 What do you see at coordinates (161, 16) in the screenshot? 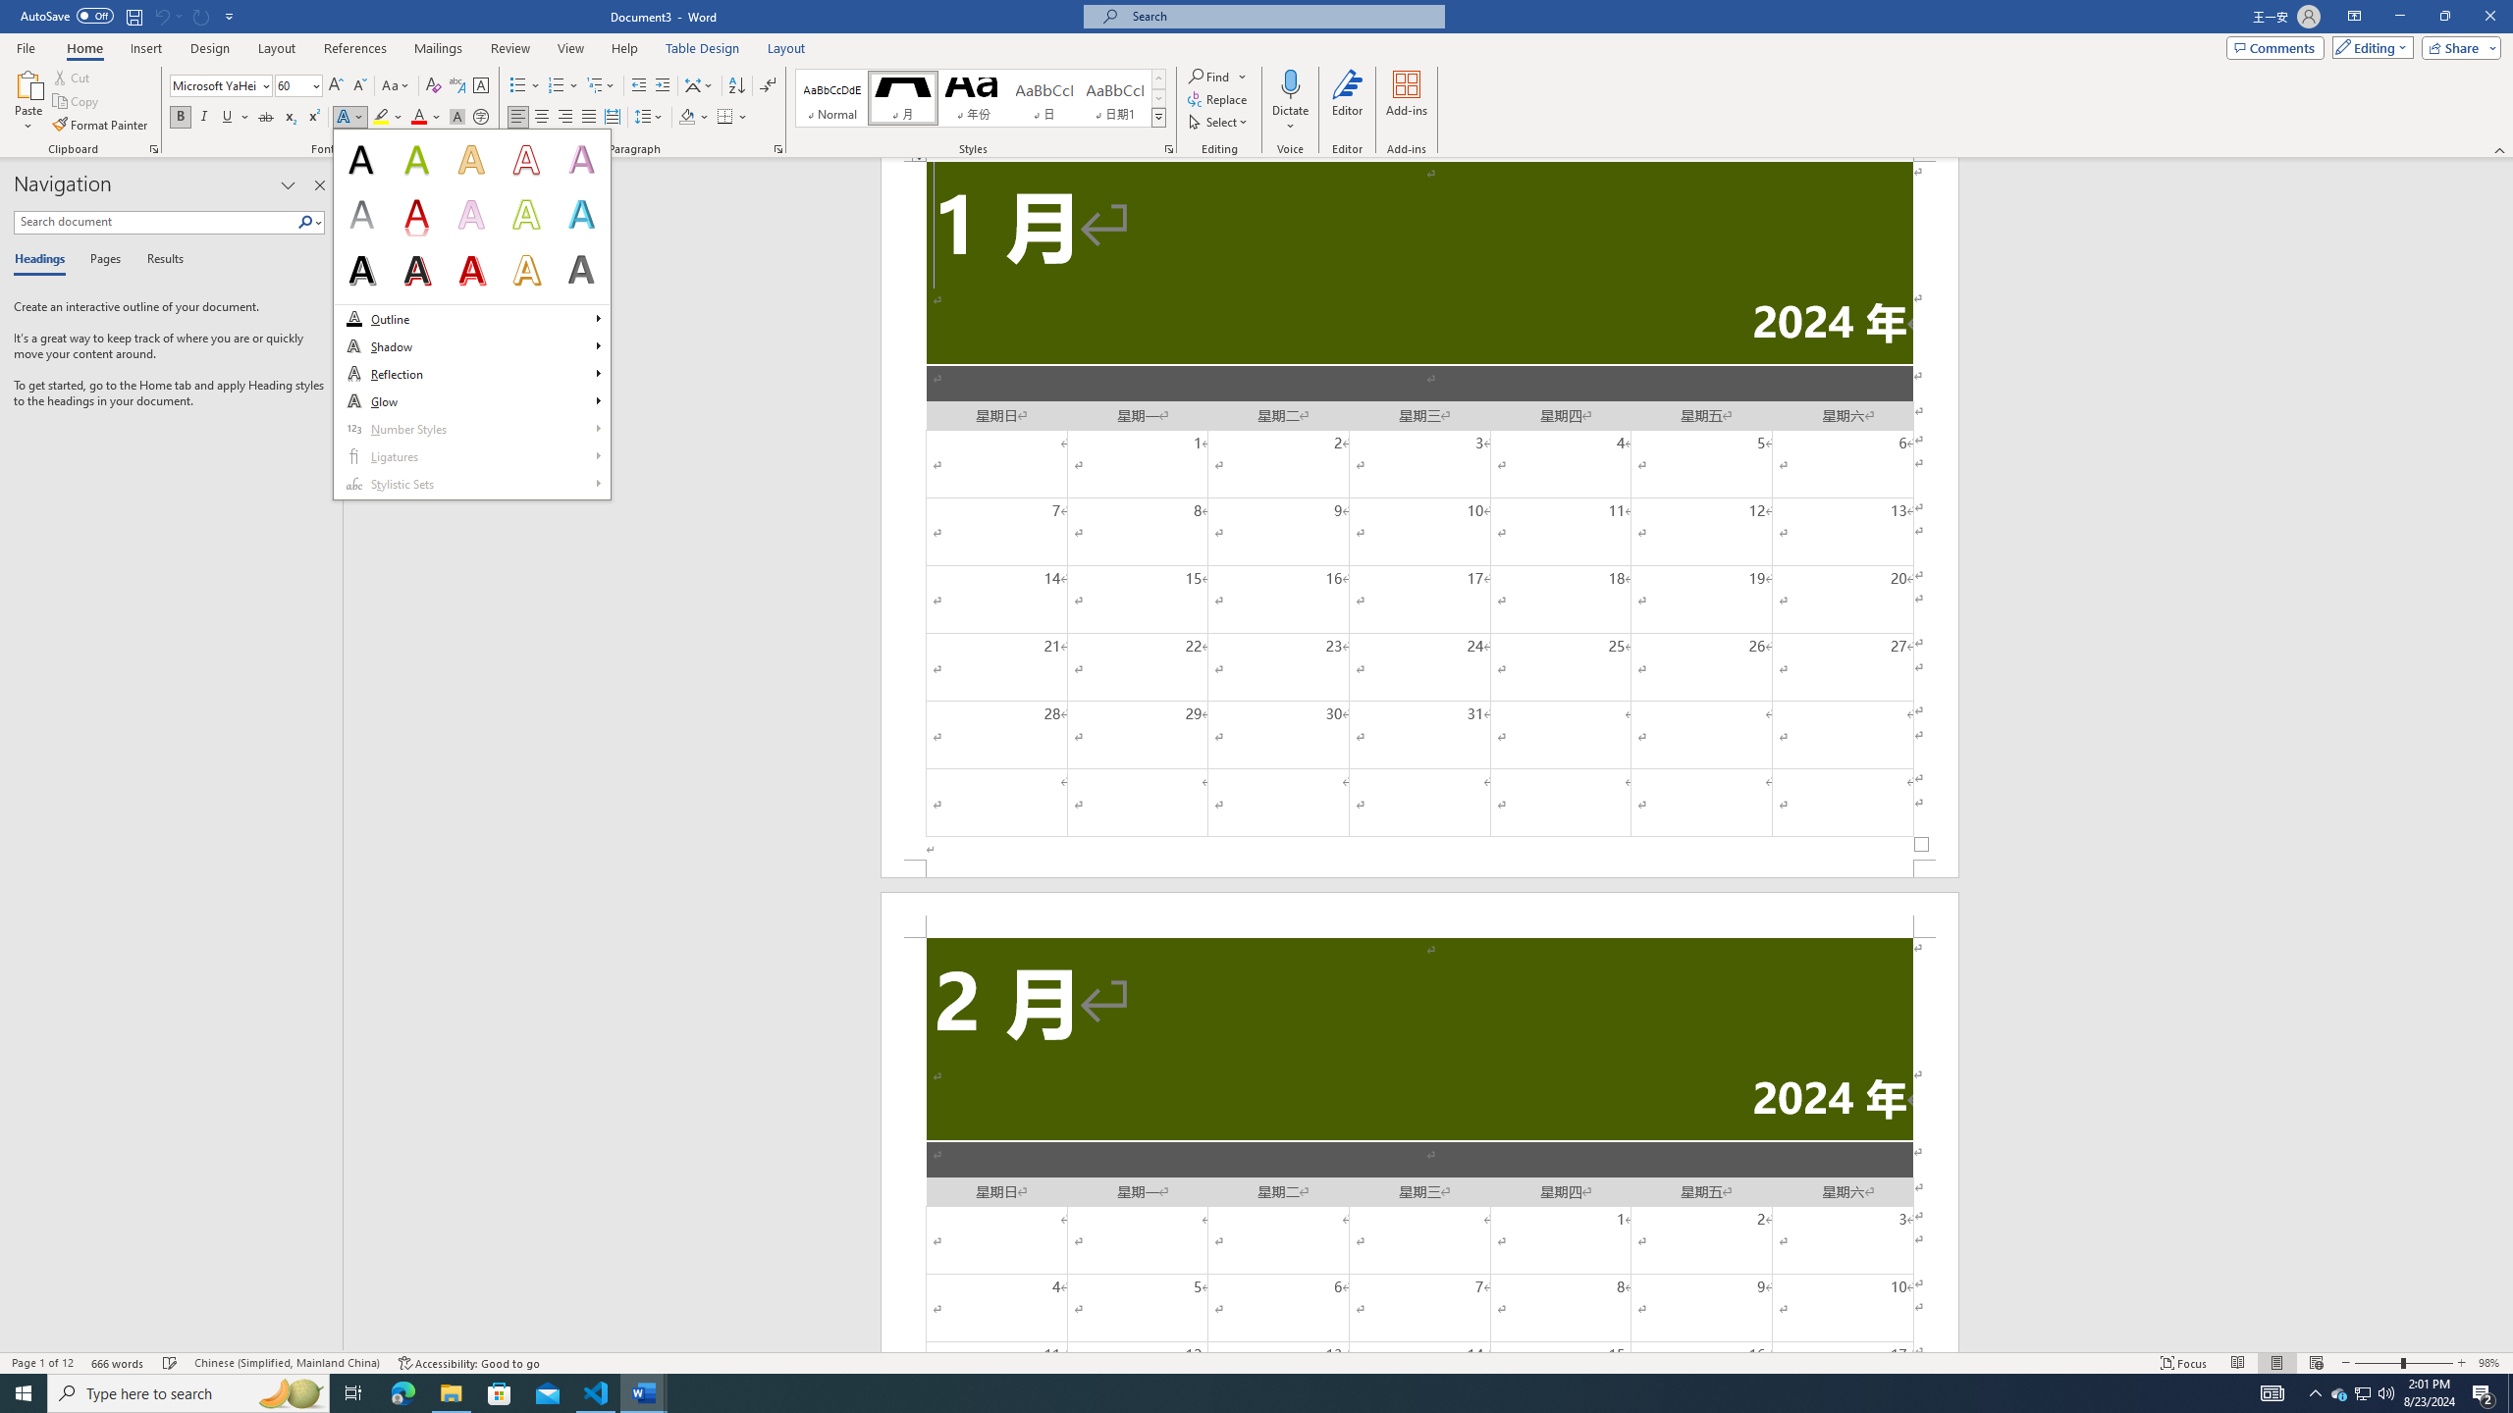
I see `Can't Undo` at bounding box center [161, 16].